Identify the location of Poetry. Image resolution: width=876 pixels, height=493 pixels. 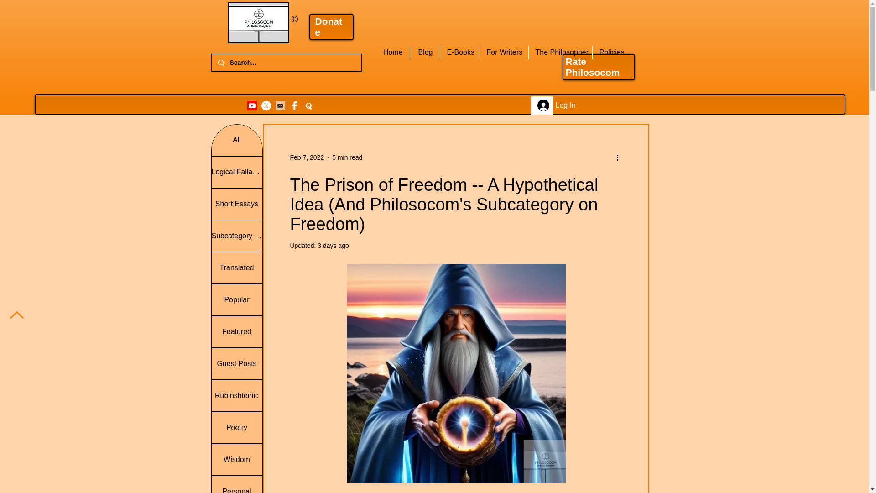
(237, 427).